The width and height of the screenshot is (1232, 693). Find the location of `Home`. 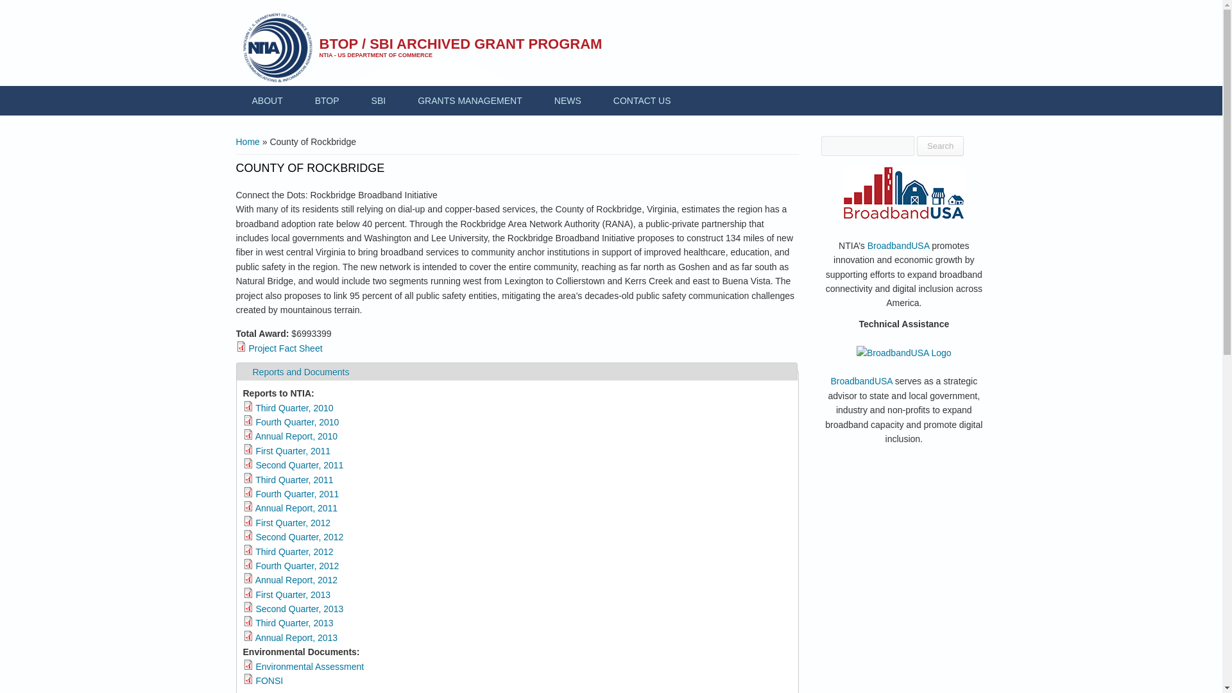

Home is located at coordinates (248, 141).